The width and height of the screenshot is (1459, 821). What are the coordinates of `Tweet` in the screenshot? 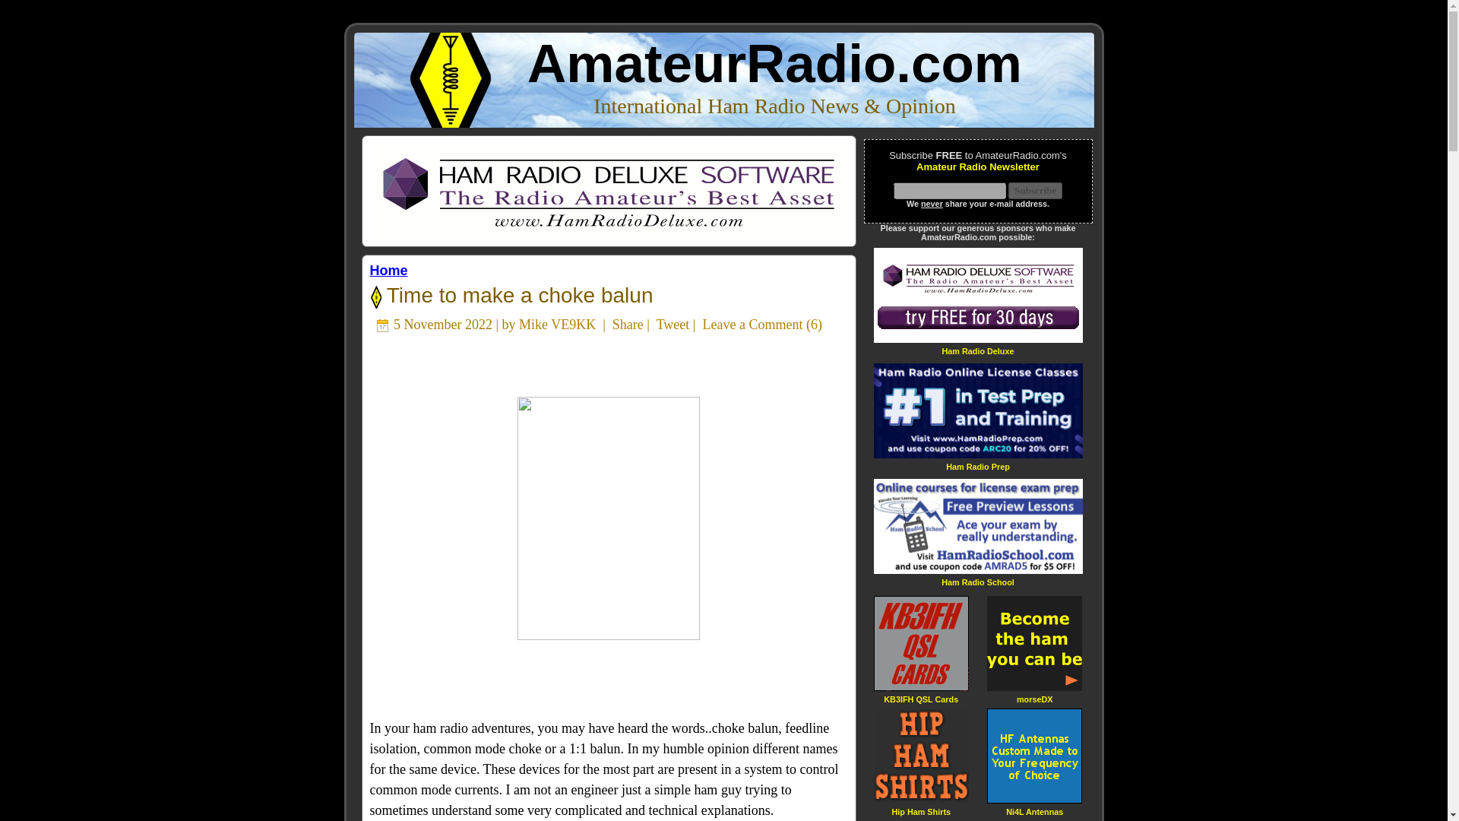 It's located at (673, 324).